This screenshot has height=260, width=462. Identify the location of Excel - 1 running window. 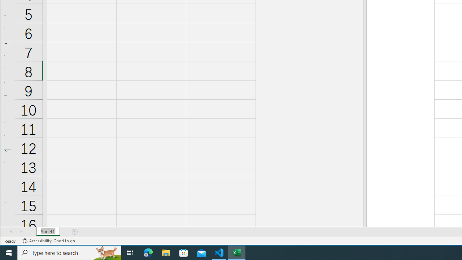
(237, 253).